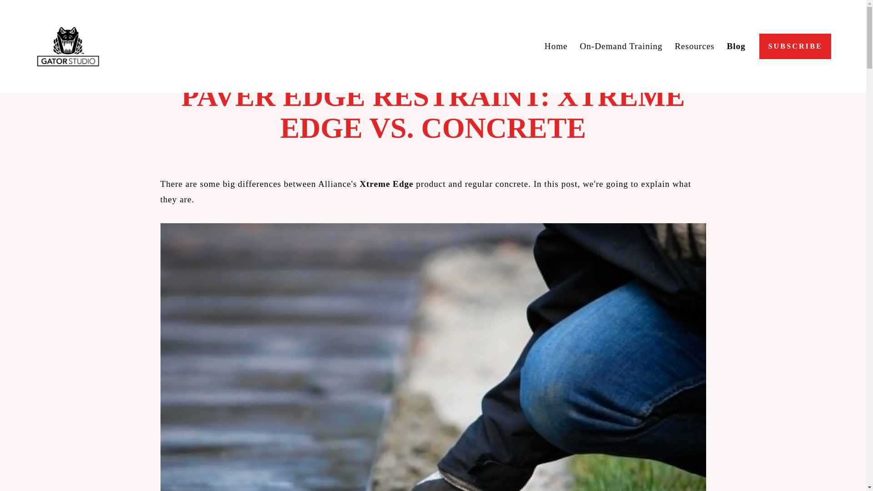 The width and height of the screenshot is (873, 491). What do you see at coordinates (795, 46) in the screenshot?
I see `SUBSCRIBE` at bounding box center [795, 46].